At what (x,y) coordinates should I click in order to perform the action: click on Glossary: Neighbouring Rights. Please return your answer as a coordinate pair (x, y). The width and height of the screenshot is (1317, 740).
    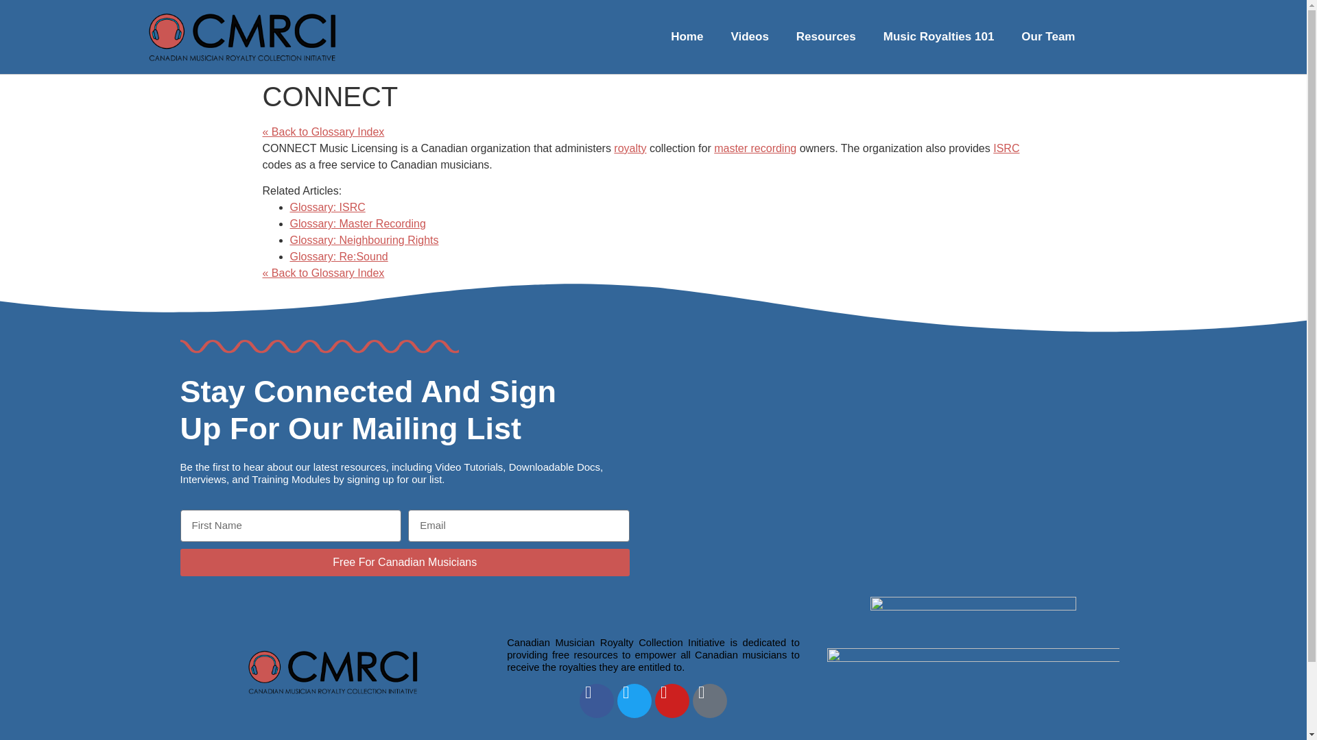
    Looking at the image, I should click on (364, 240).